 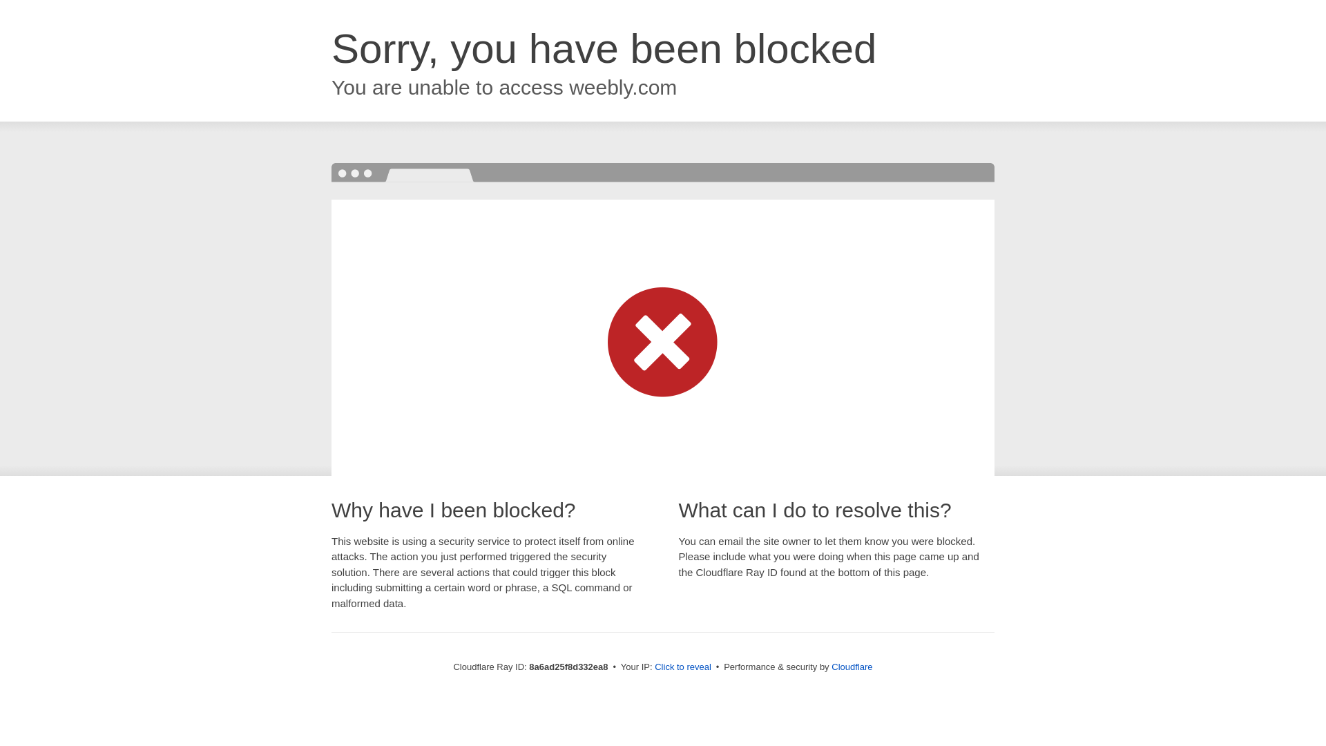 I want to click on Cloudflare, so click(x=852, y=667).